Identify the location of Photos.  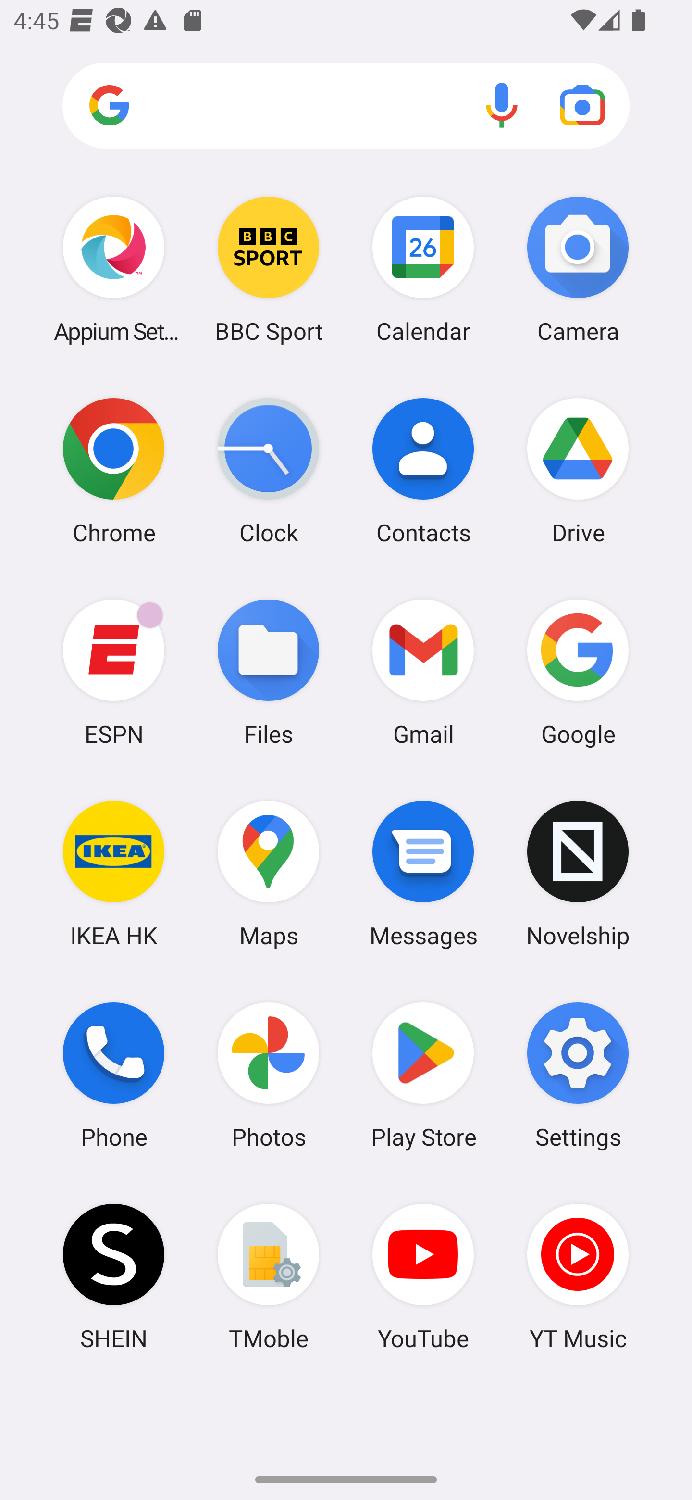
(268, 1075).